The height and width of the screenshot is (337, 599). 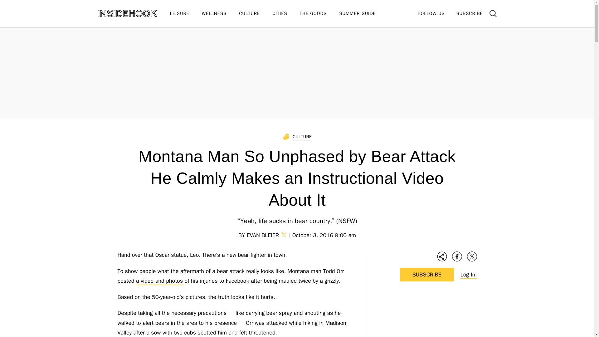 What do you see at coordinates (363, 14) in the screenshot?
I see `SUMMER GUIDE` at bounding box center [363, 14].